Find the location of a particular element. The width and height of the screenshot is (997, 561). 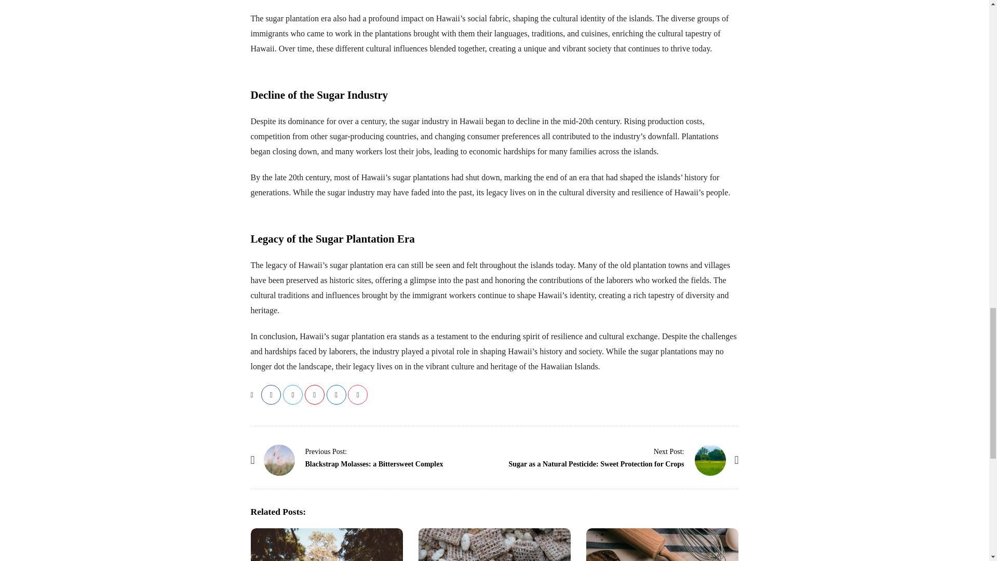

The Sugar Barons: Wealth from Sweetness is located at coordinates (326, 544).